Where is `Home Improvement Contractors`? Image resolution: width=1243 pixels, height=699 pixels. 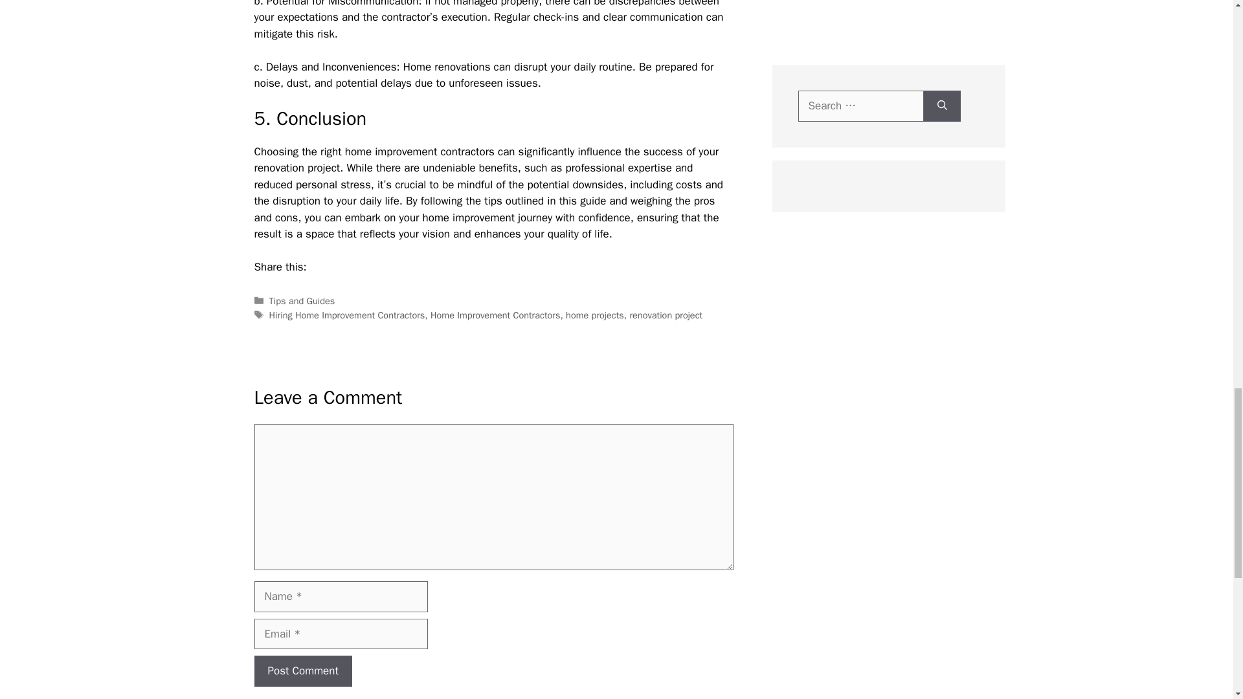 Home Improvement Contractors is located at coordinates (495, 315).